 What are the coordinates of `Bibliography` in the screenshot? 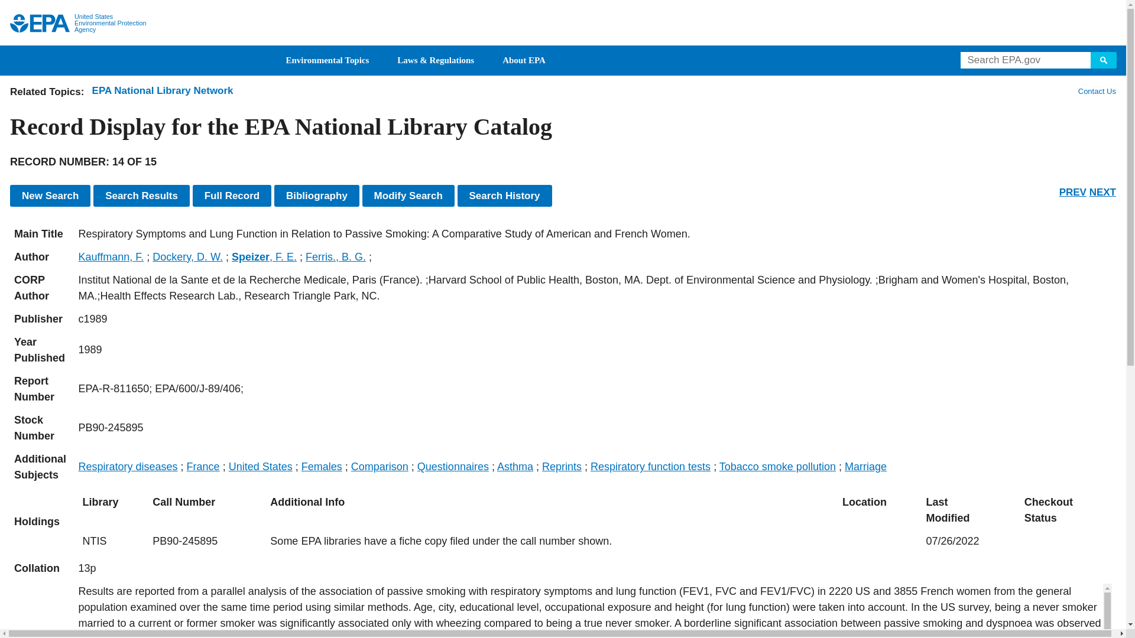 It's located at (317, 196).